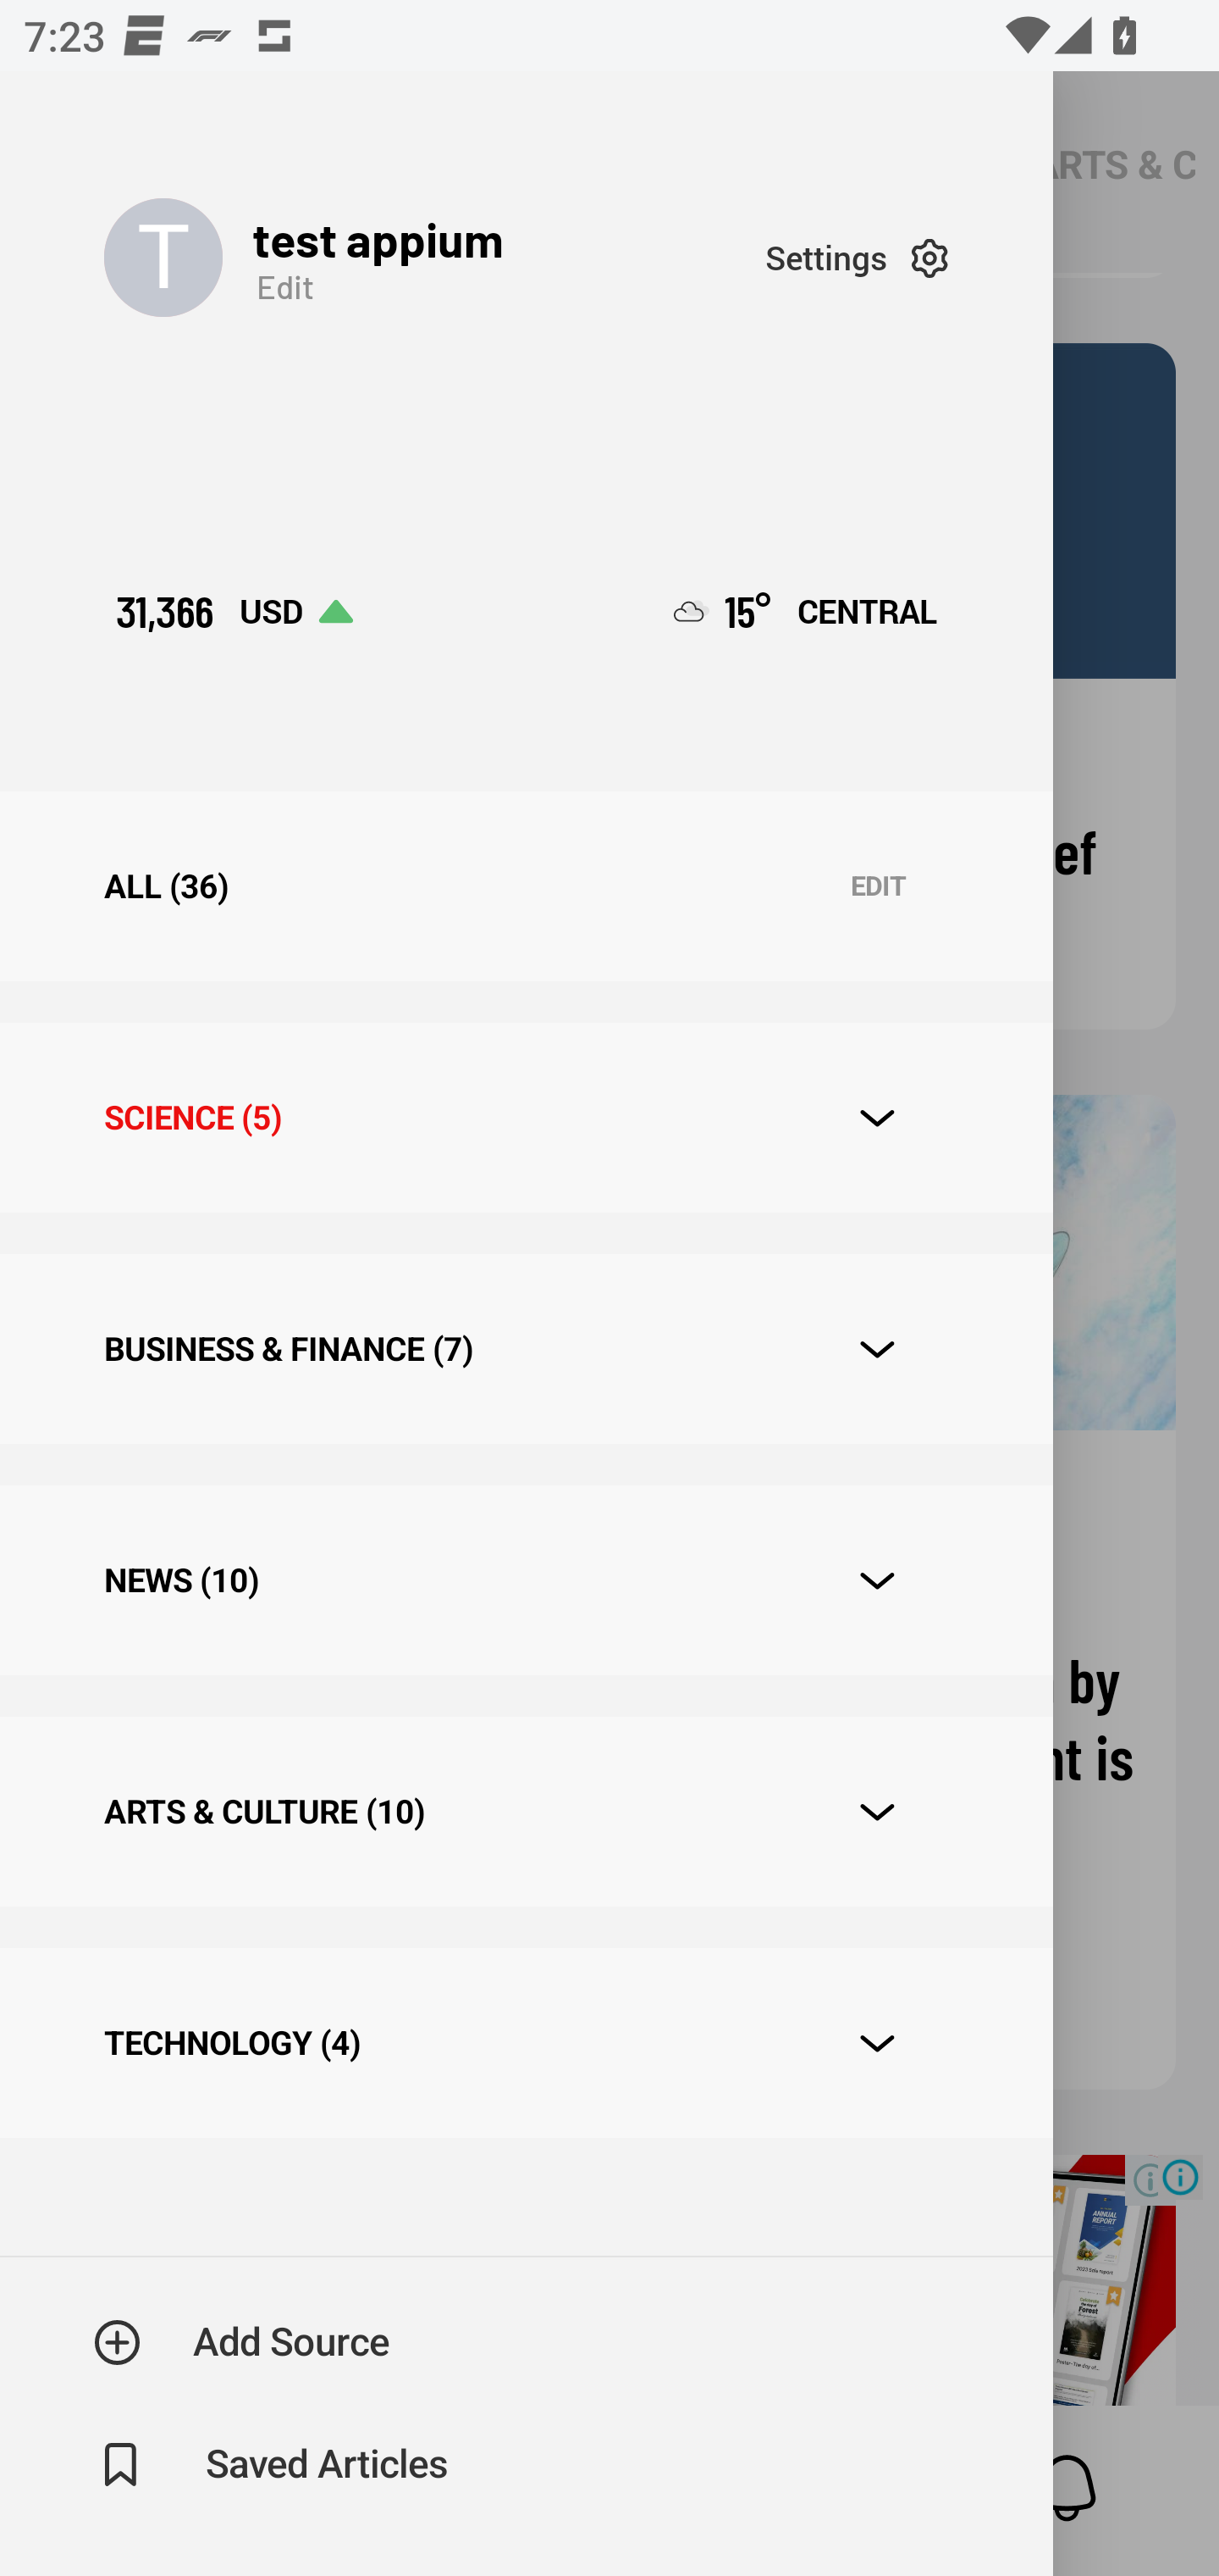 Image resolution: width=1219 pixels, height=2576 pixels. What do you see at coordinates (877, 2044) in the screenshot?
I see `Expand Button` at bounding box center [877, 2044].